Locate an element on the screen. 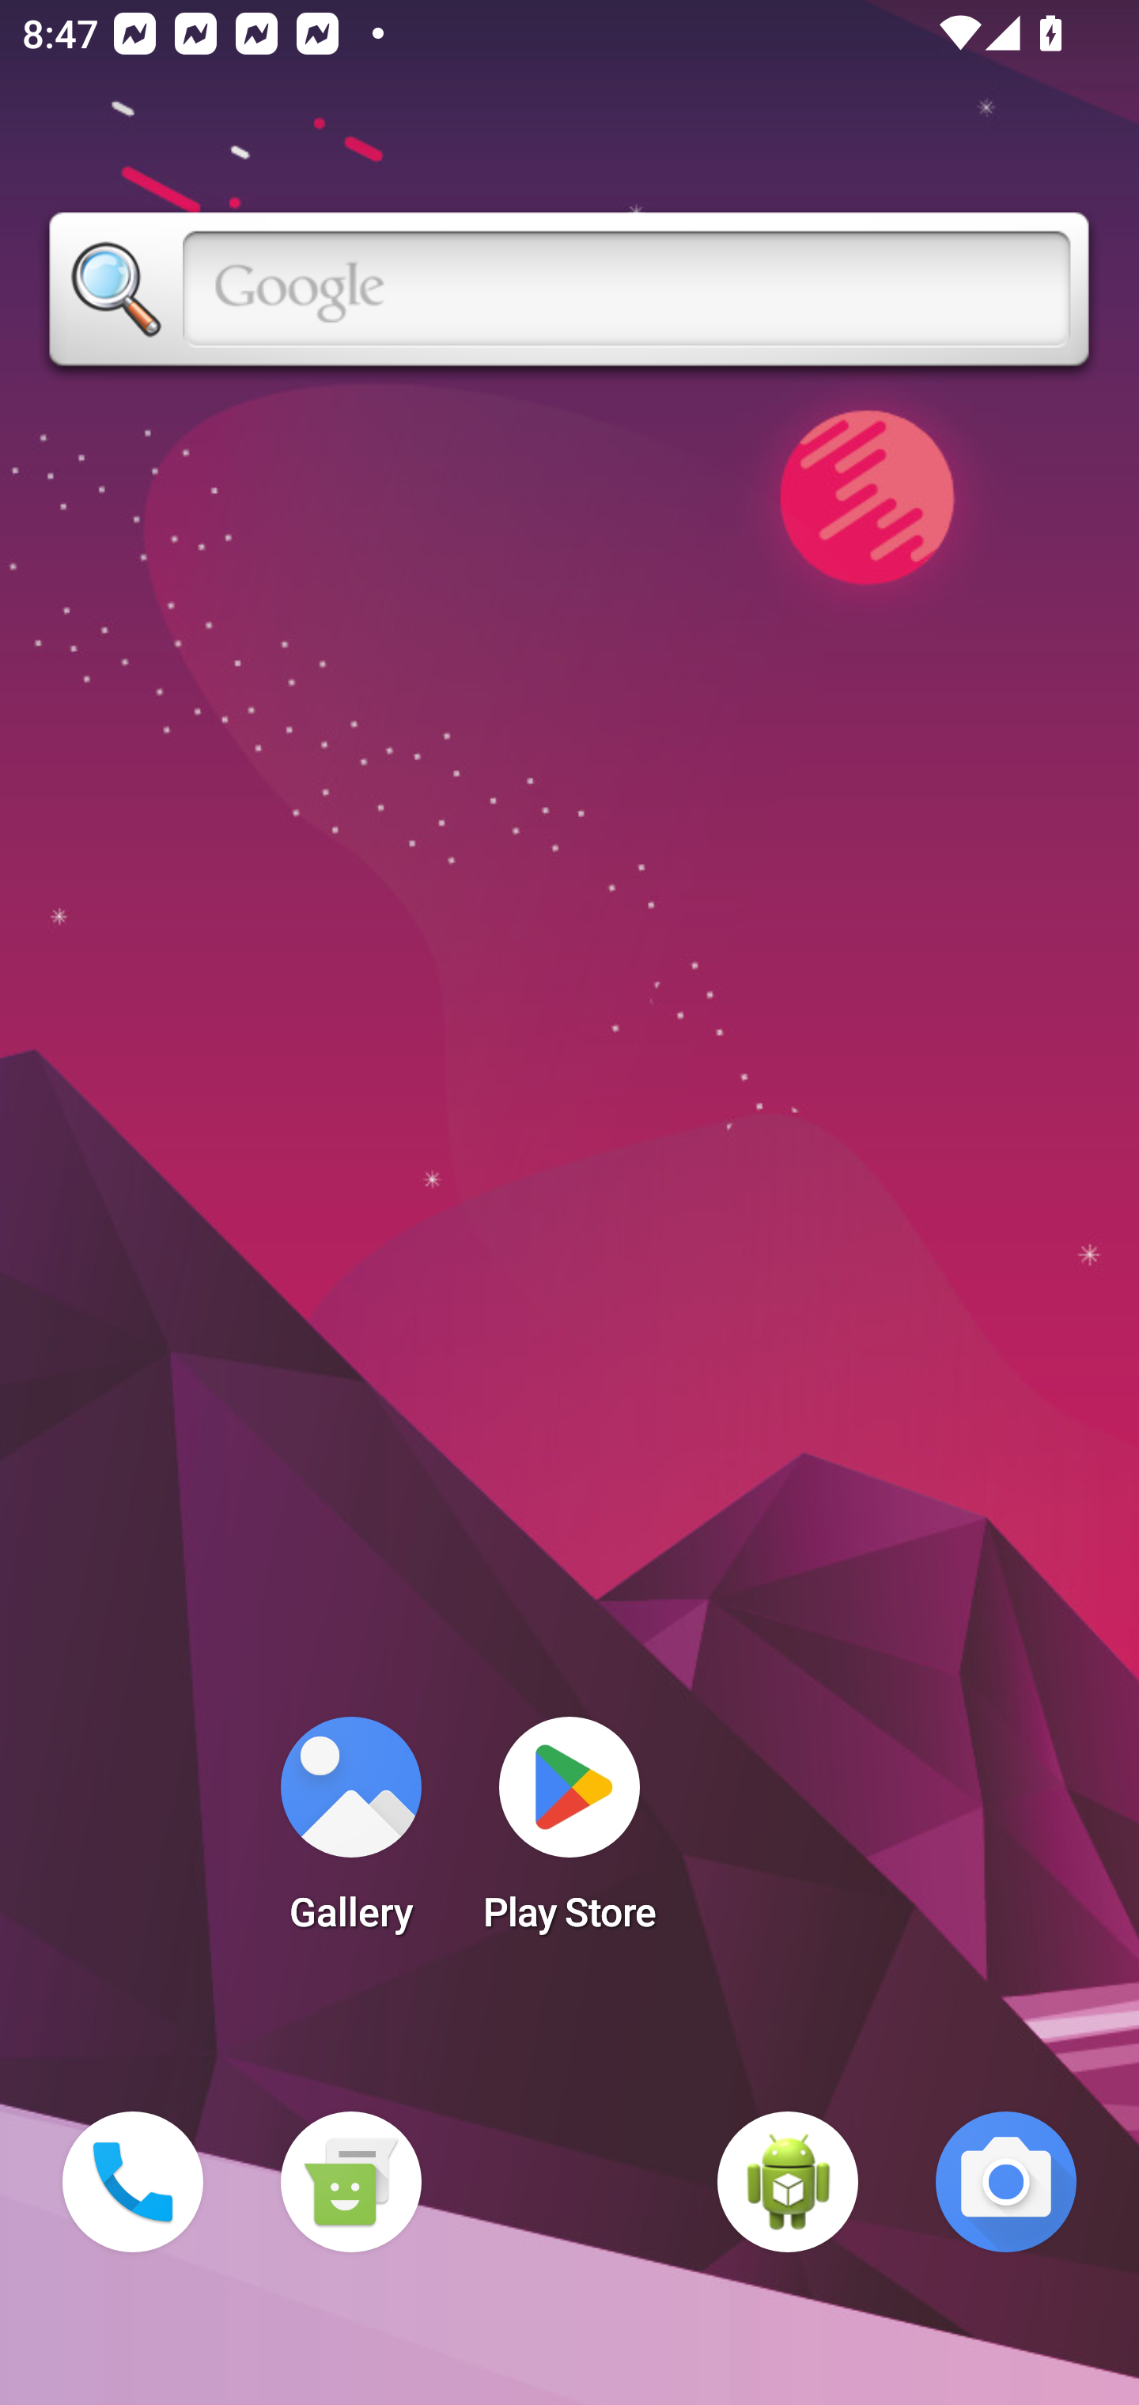 This screenshot has width=1139, height=2405. Messaging is located at coordinates (350, 2182).